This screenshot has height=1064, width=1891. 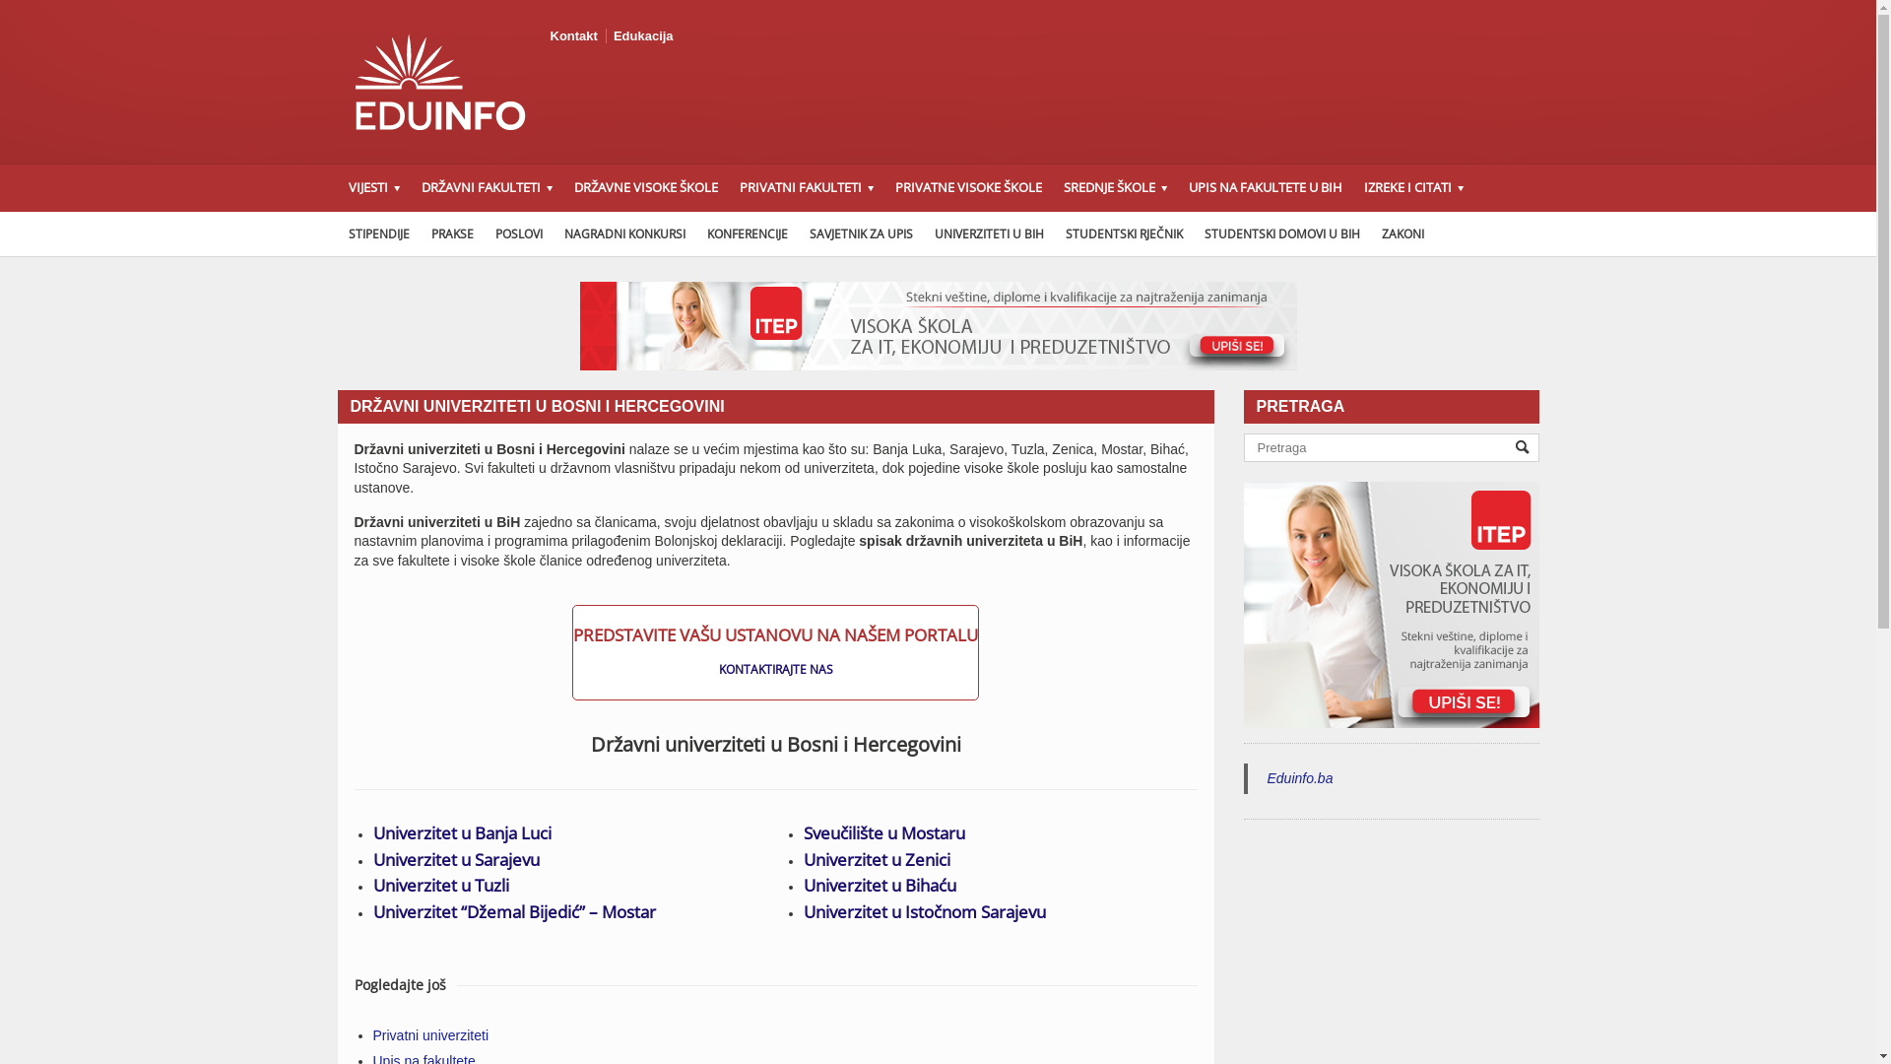 What do you see at coordinates (1487, 235) in the screenshot?
I see `O LJUBAVI` at bounding box center [1487, 235].